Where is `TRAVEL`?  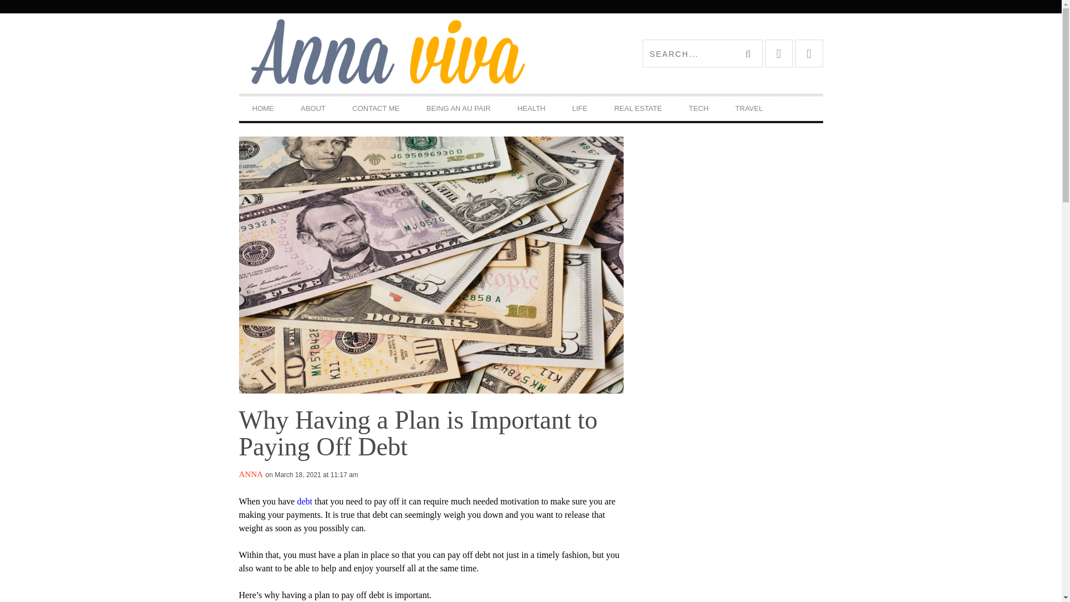
TRAVEL is located at coordinates (749, 108).